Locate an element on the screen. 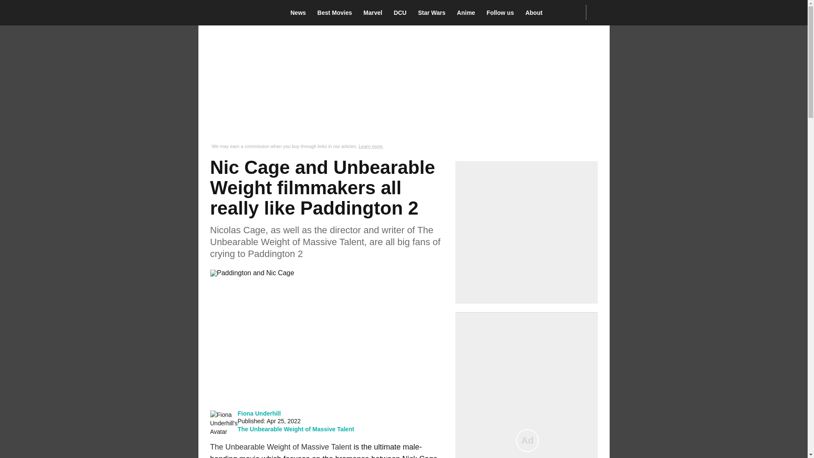 This screenshot has height=458, width=814. Star Wars News is located at coordinates (434, 13).